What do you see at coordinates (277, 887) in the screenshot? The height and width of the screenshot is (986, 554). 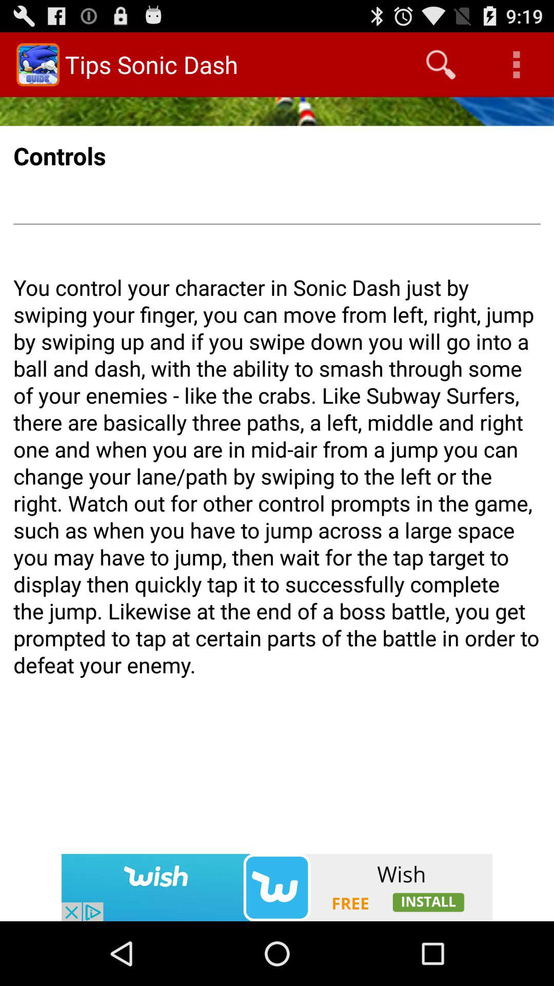 I see `installs the wish app` at bounding box center [277, 887].